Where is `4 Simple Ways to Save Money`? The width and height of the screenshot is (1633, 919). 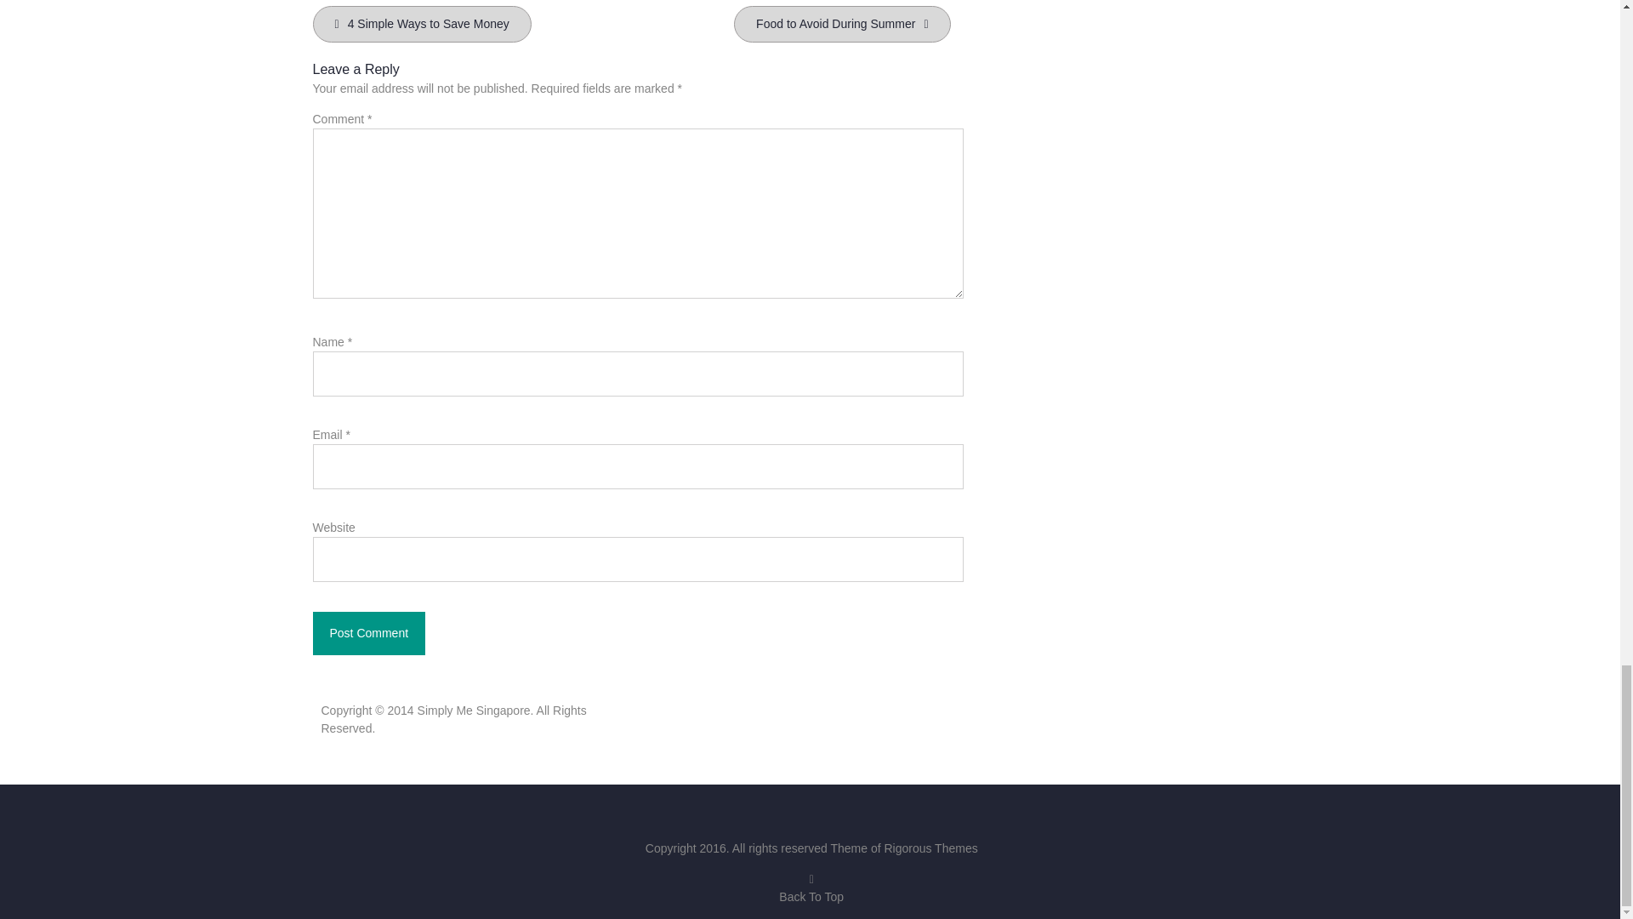
4 Simple Ways to Save Money is located at coordinates (422, 24).